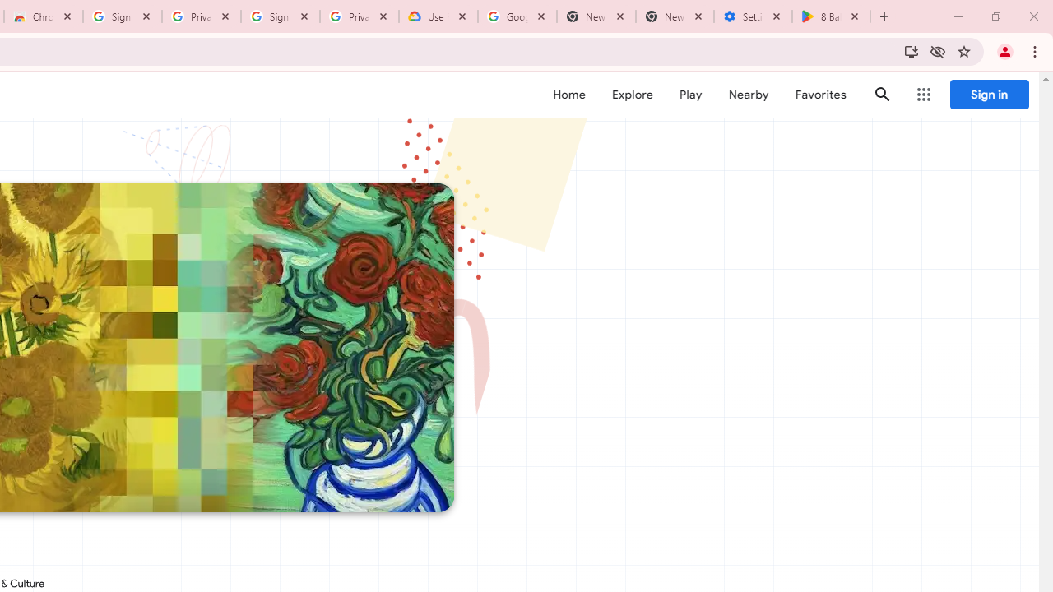  I want to click on Explore, so click(632, 95).